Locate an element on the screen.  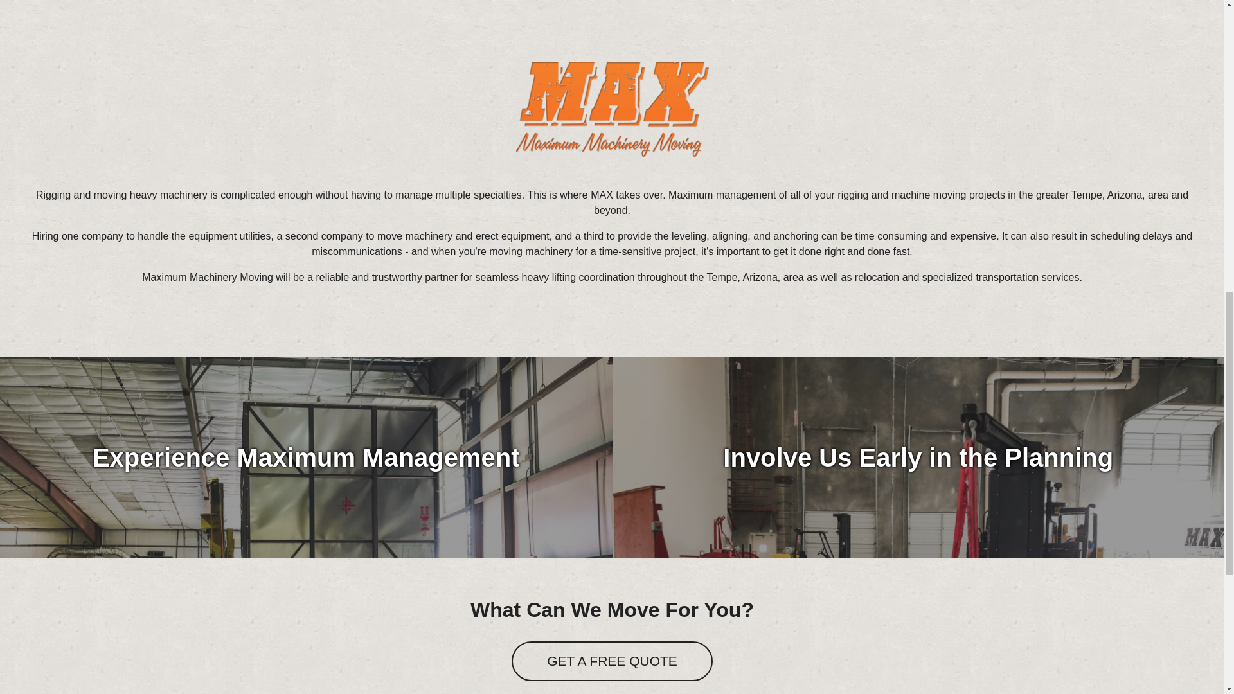
Contact Max Machinery Moving is located at coordinates (612, 661).